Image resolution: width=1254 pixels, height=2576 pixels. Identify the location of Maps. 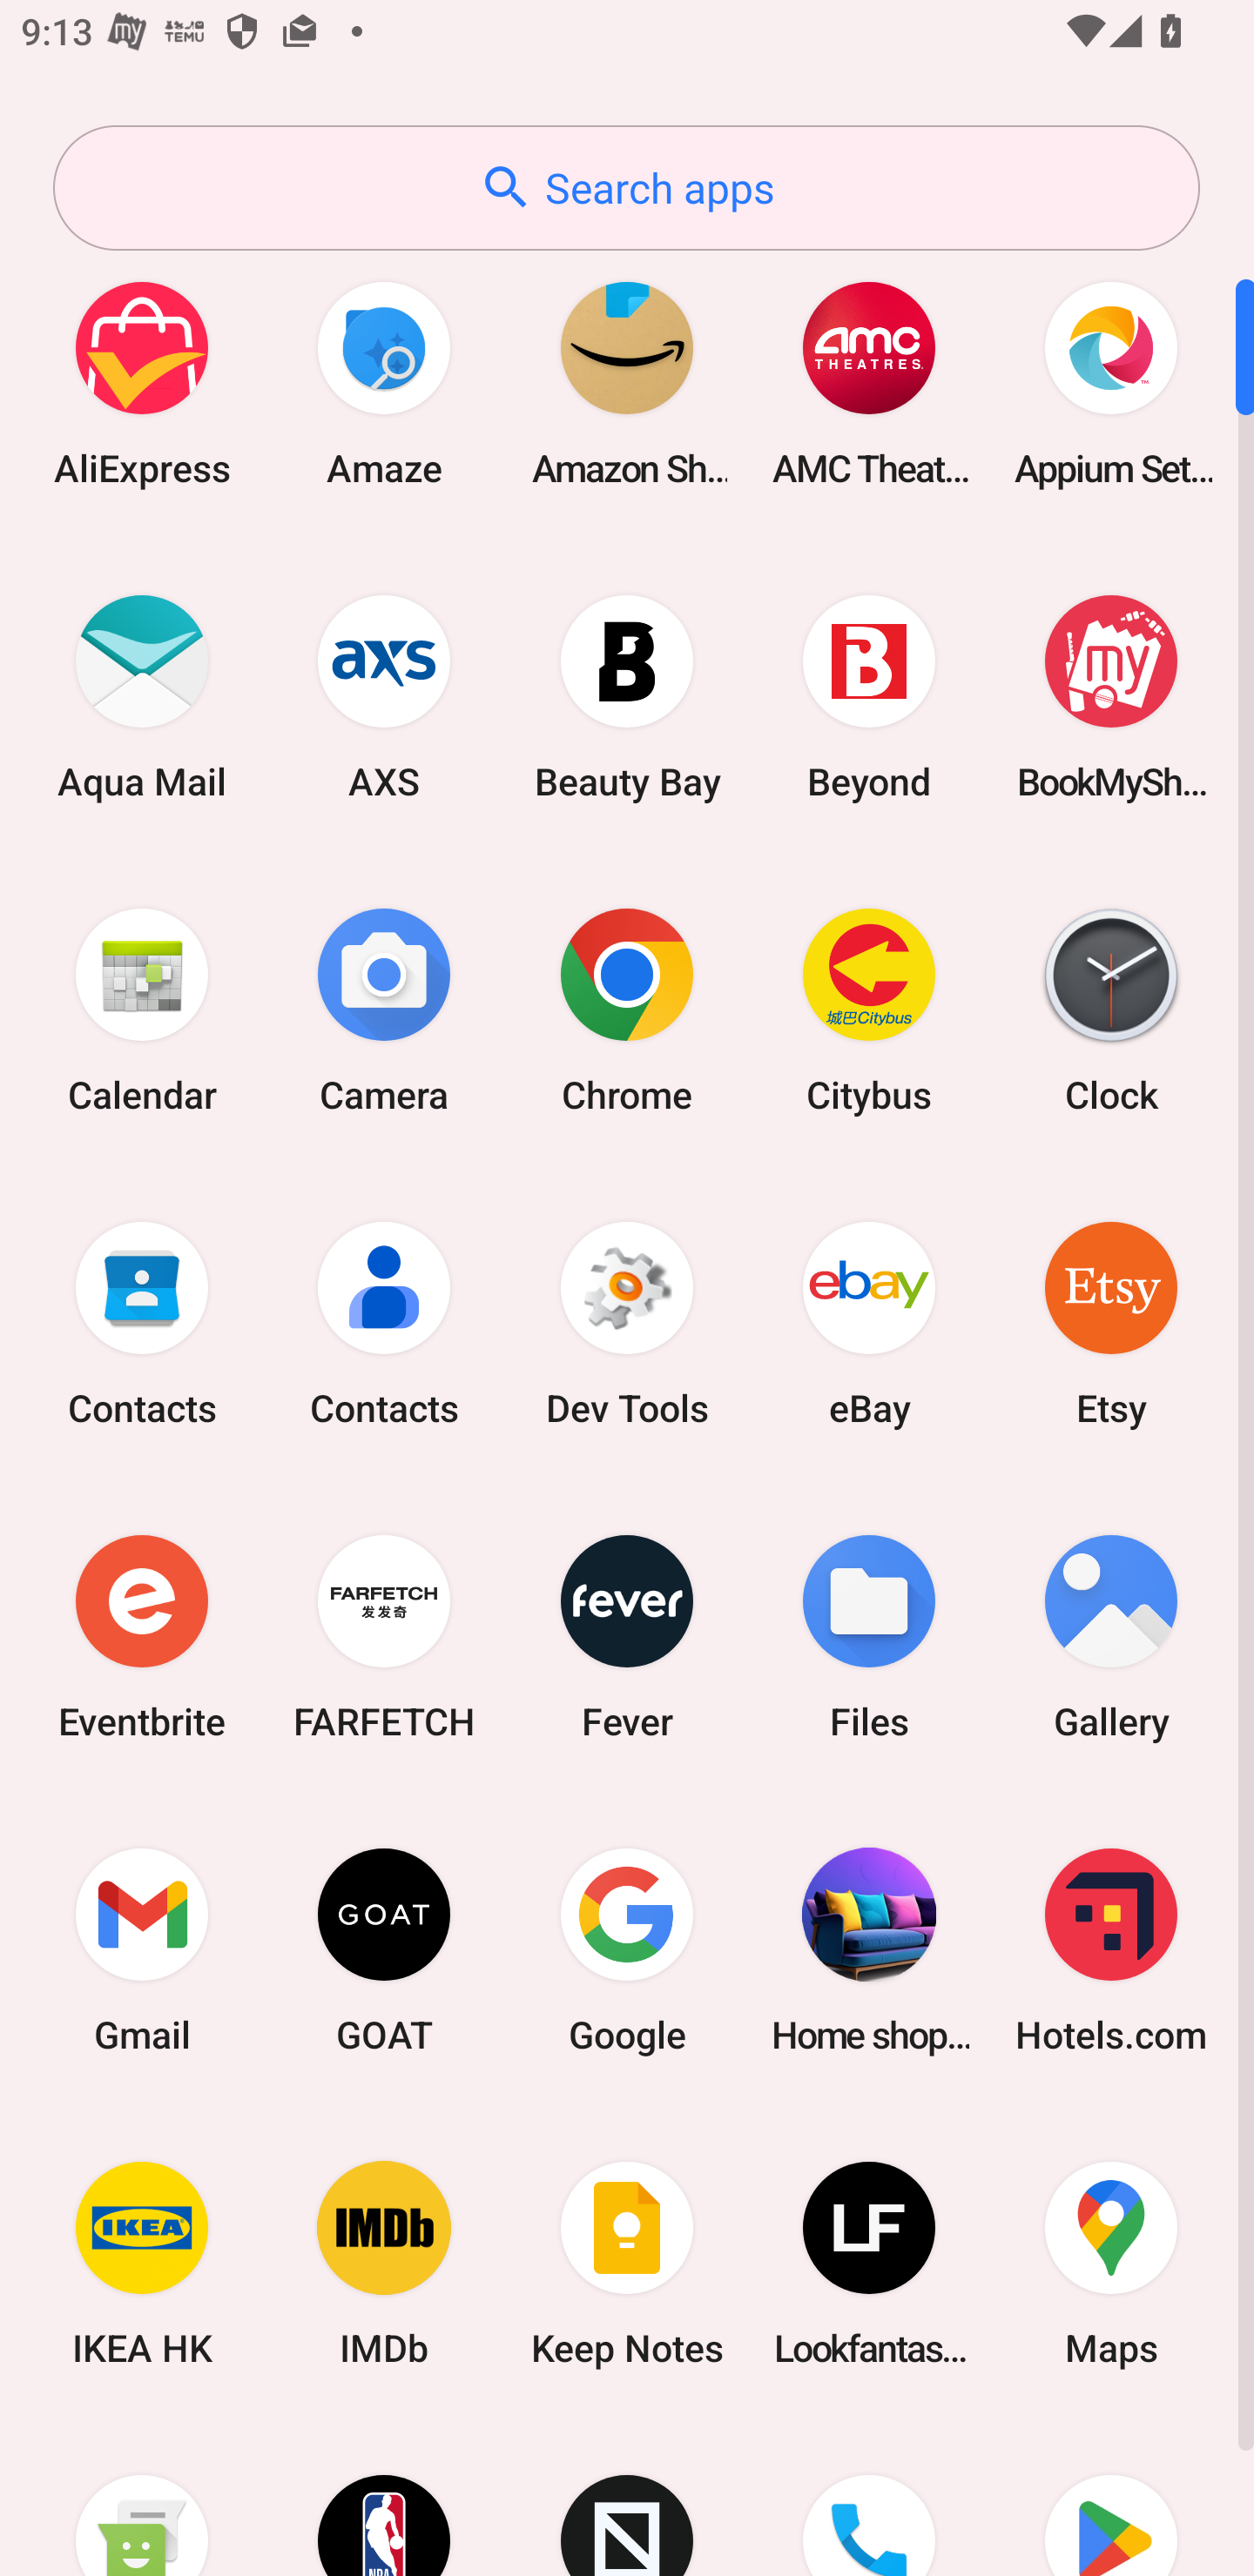
(1111, 2264).